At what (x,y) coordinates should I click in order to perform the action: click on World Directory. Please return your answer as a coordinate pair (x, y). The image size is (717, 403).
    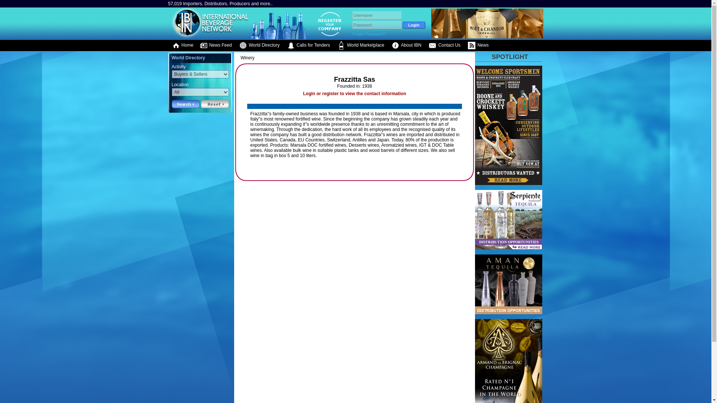
    Looking at the image, I should click on (259, 46).